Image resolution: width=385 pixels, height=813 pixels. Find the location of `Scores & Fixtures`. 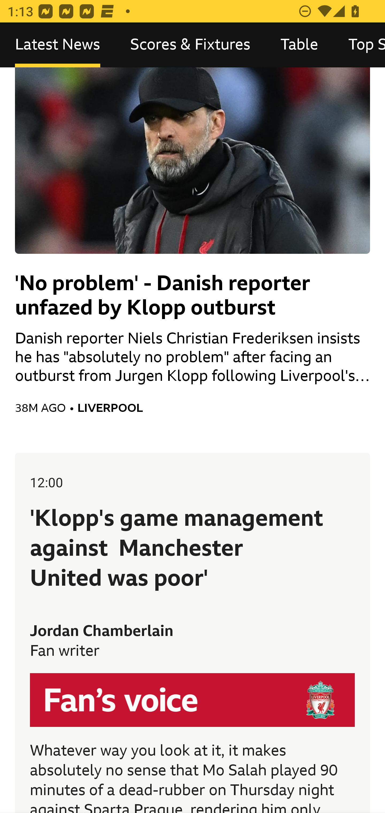

Scores & Fixtures is located at coordinates (190, 45).